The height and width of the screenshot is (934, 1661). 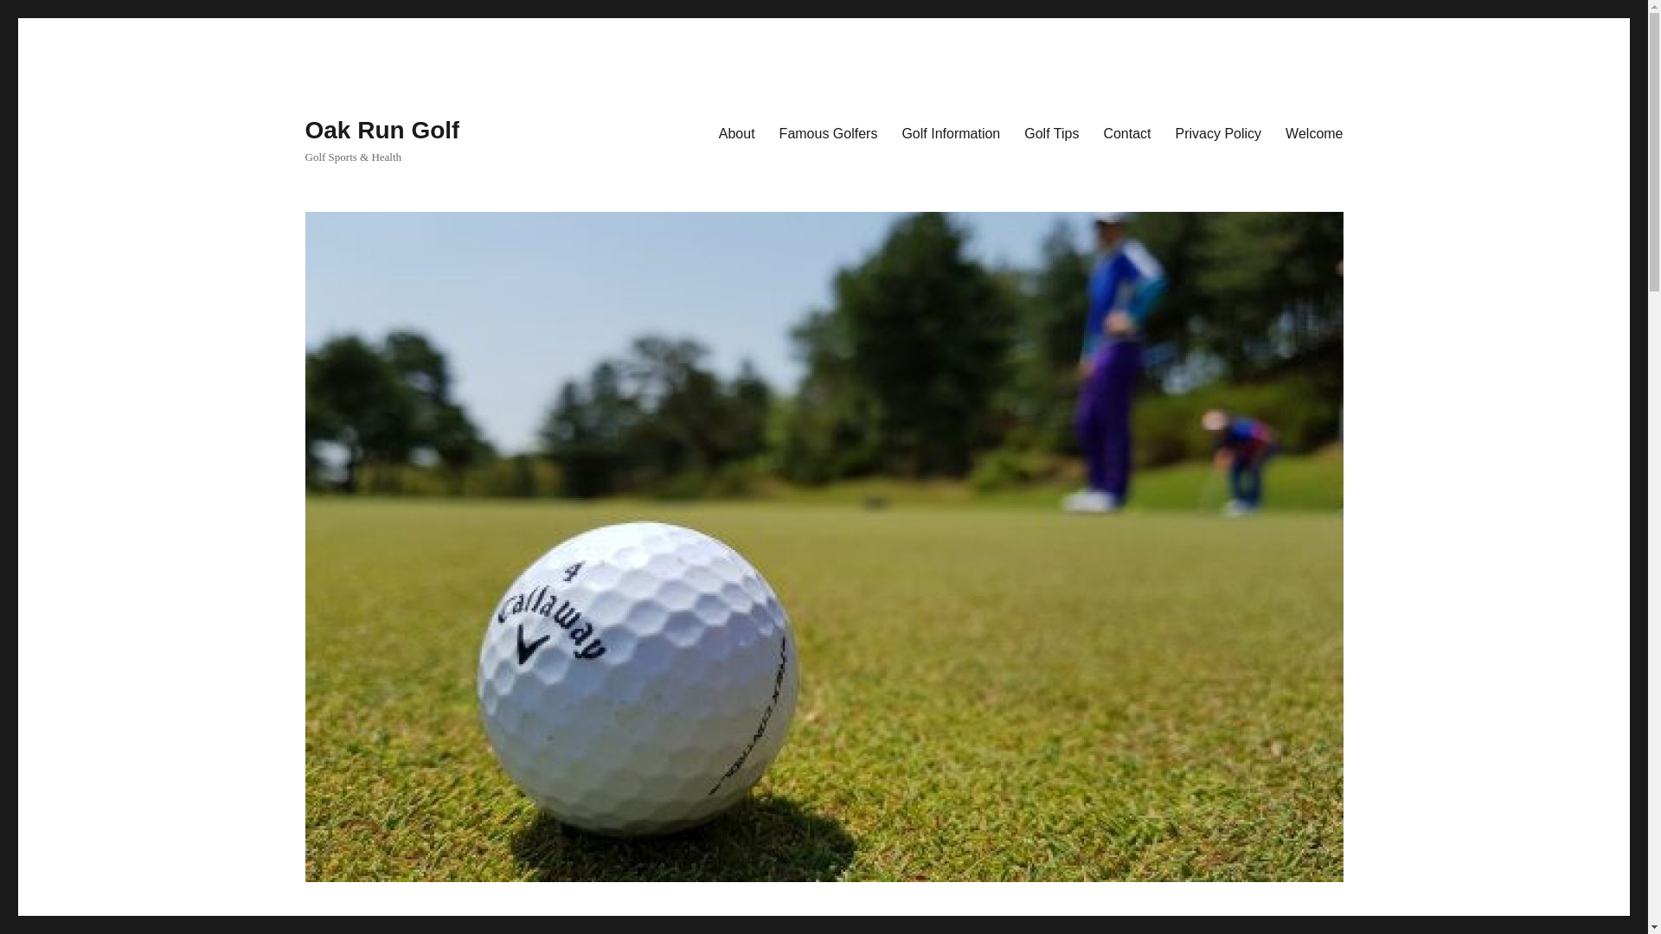 What do you see at coordinates (950, 132) in the screenshot?
I see `Golf Information` at bounding box center [950, 132].